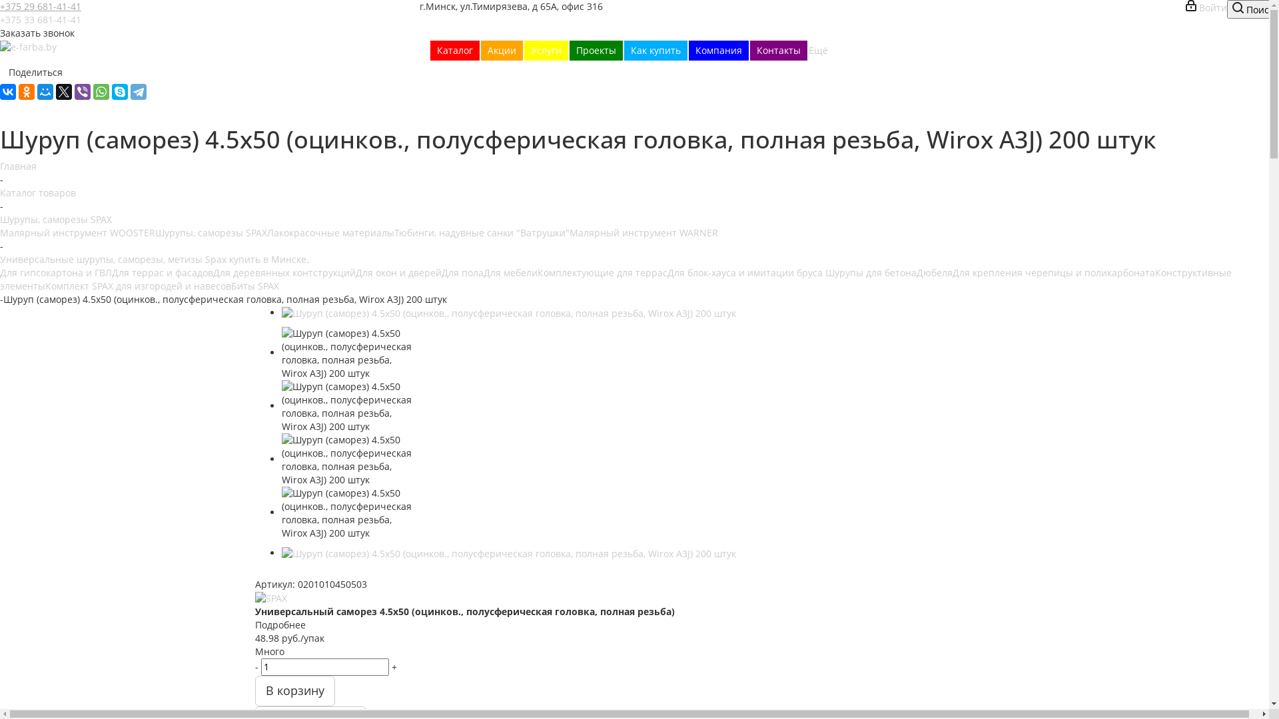 Image resolution: width=1279 pixels, height=719 pixels. I want to click on +375 33 681-41-41, so click(41, 19).